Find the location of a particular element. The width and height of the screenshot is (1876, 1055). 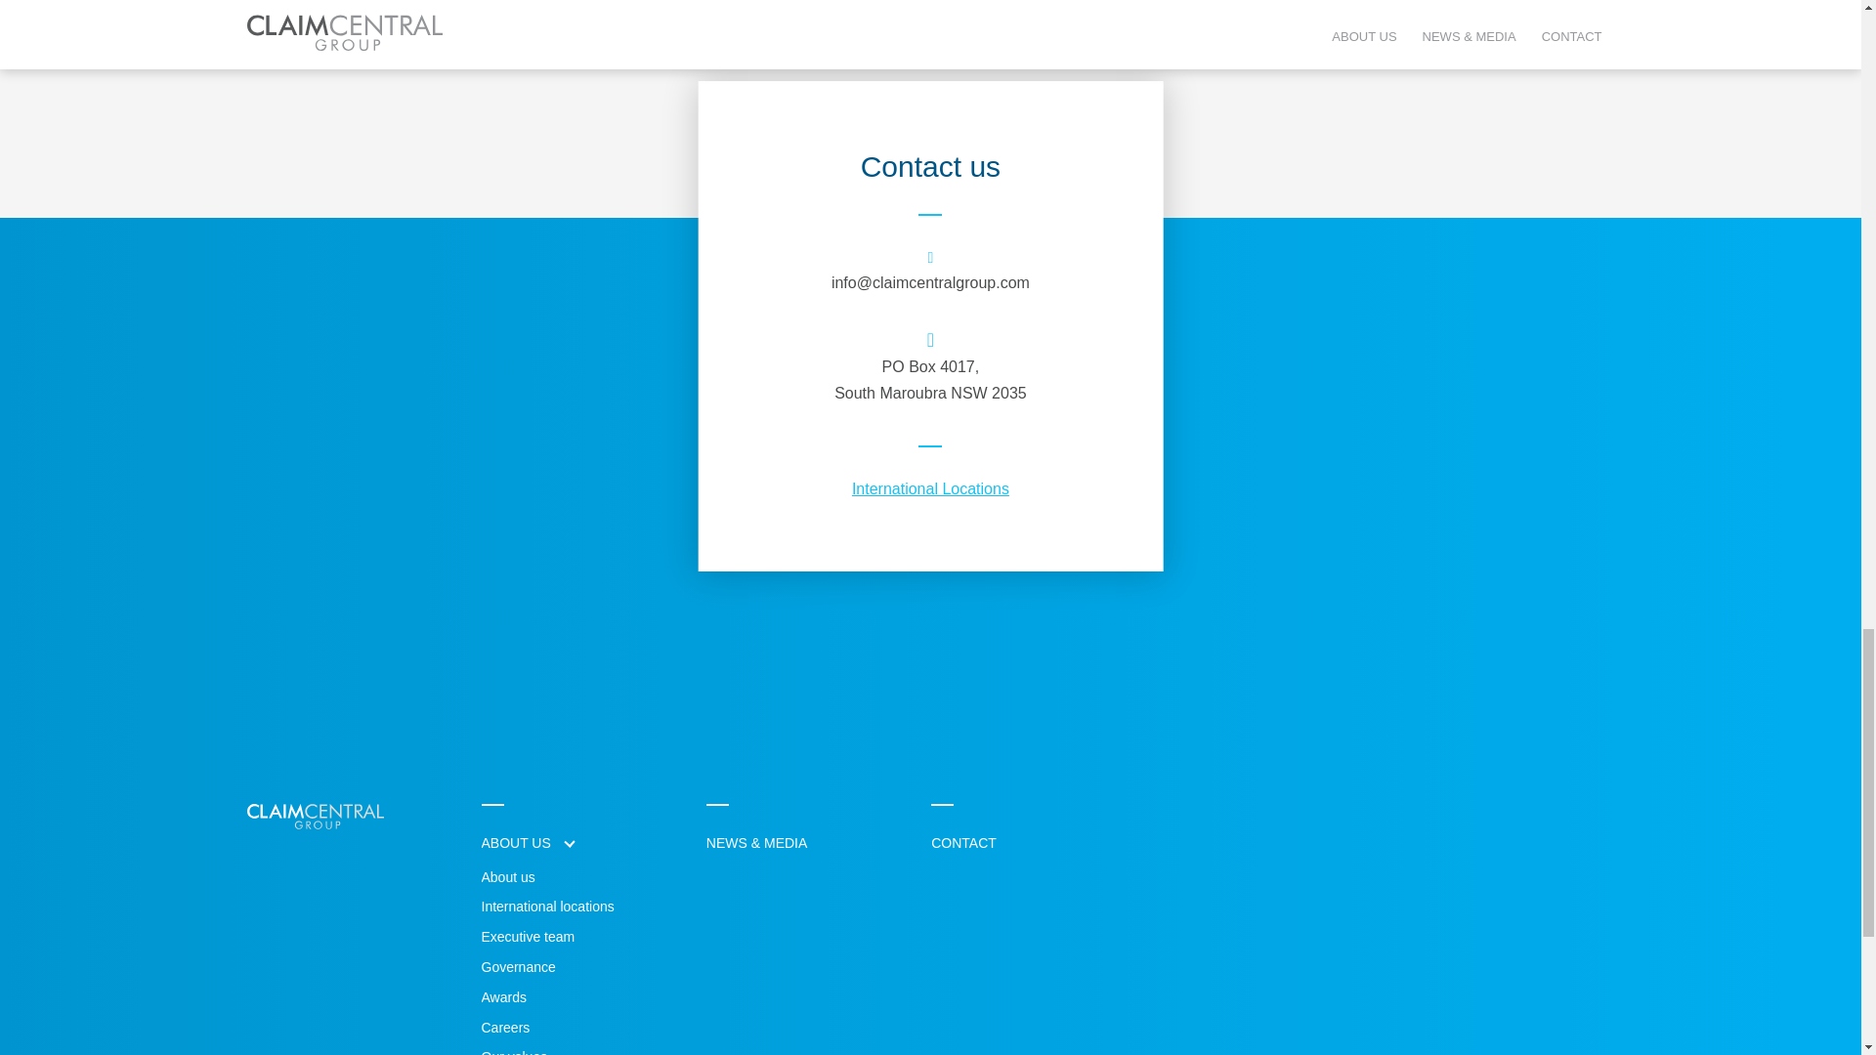

International Locations is located at coordinates (930, 488).